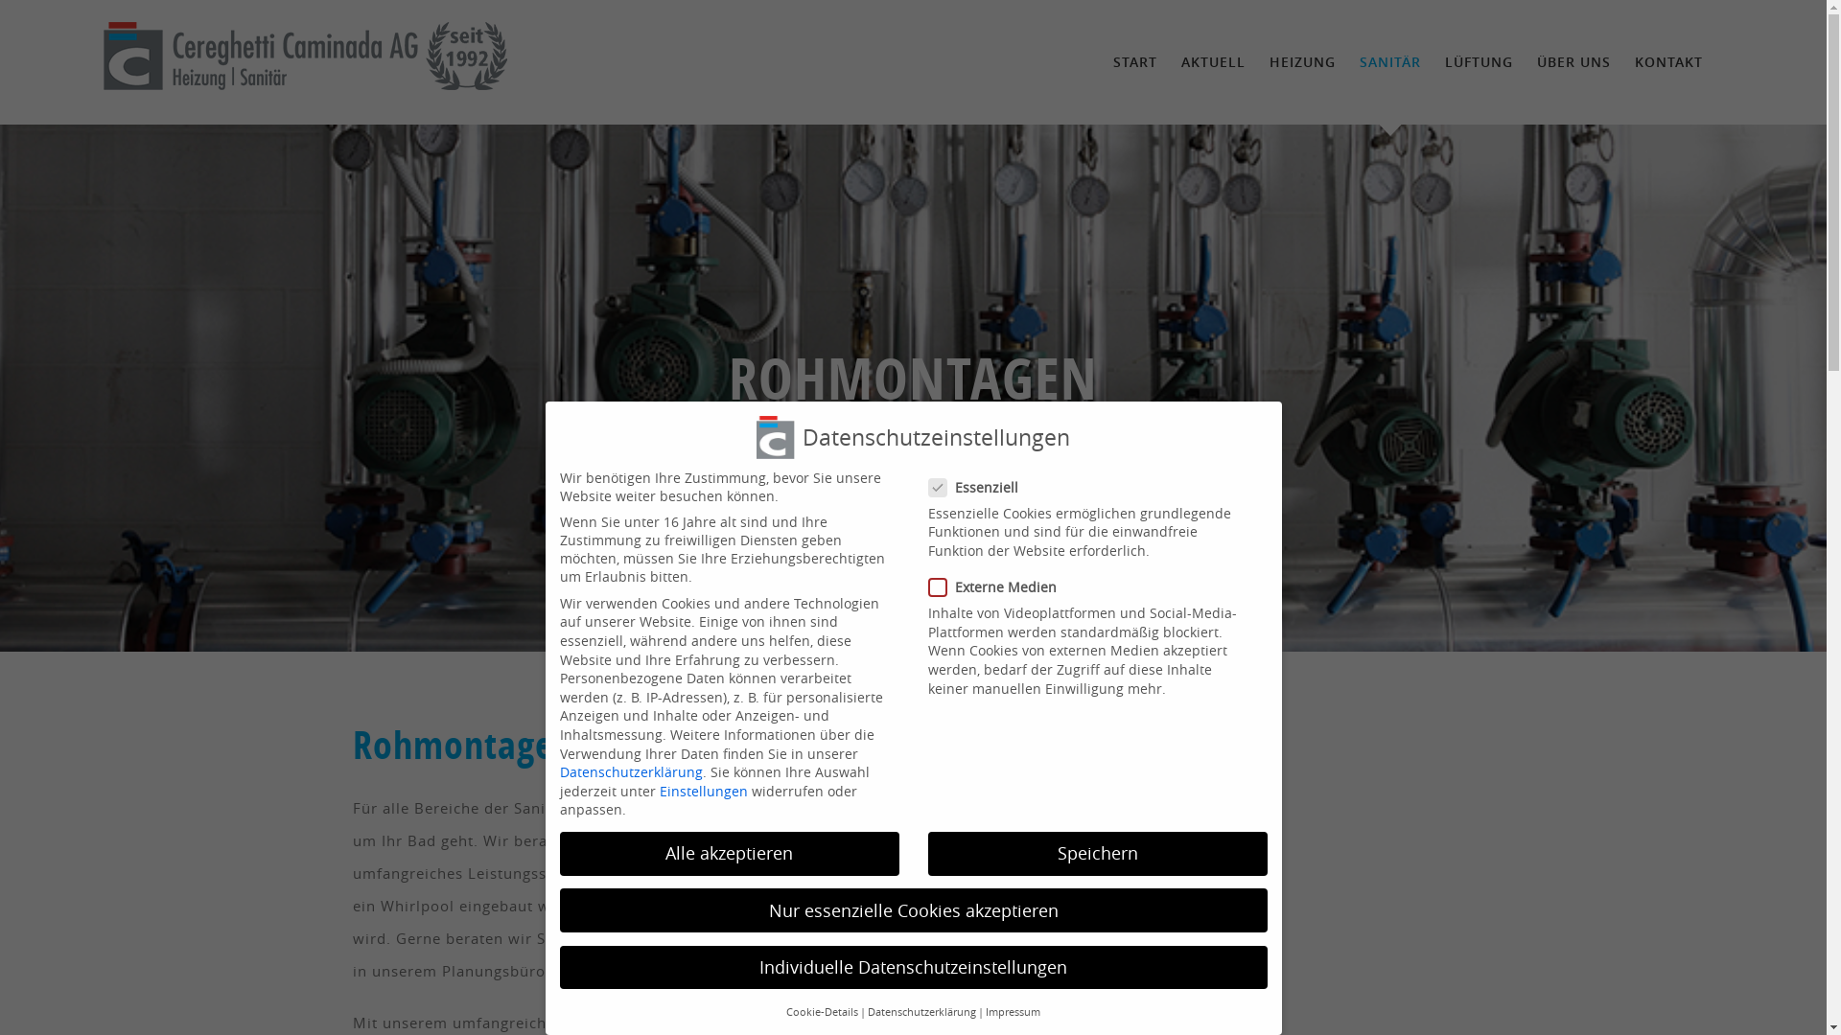 This screenshot has height=1035, width=1841. Describe the element at coordinates (1135, 62) in the screenshot. I see `START` at that location.